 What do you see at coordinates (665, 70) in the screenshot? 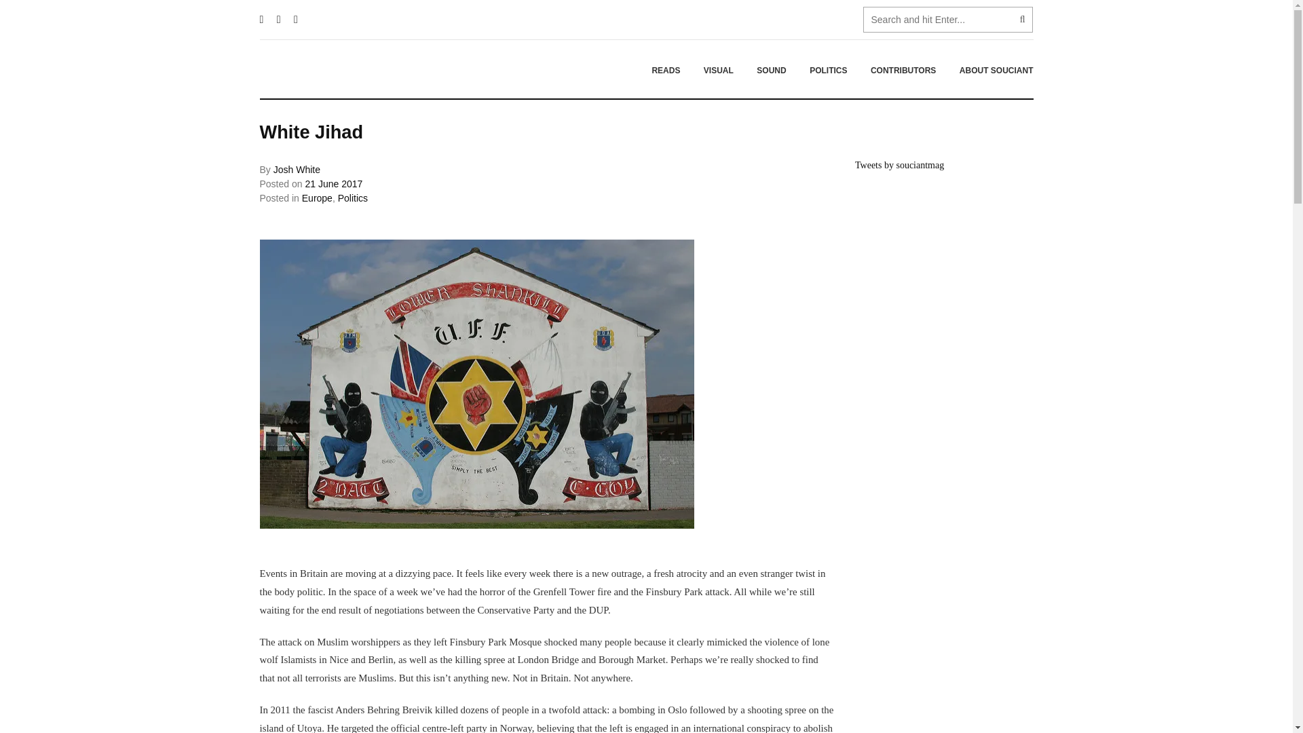
I see `READS` at bounding box center [665, 70].